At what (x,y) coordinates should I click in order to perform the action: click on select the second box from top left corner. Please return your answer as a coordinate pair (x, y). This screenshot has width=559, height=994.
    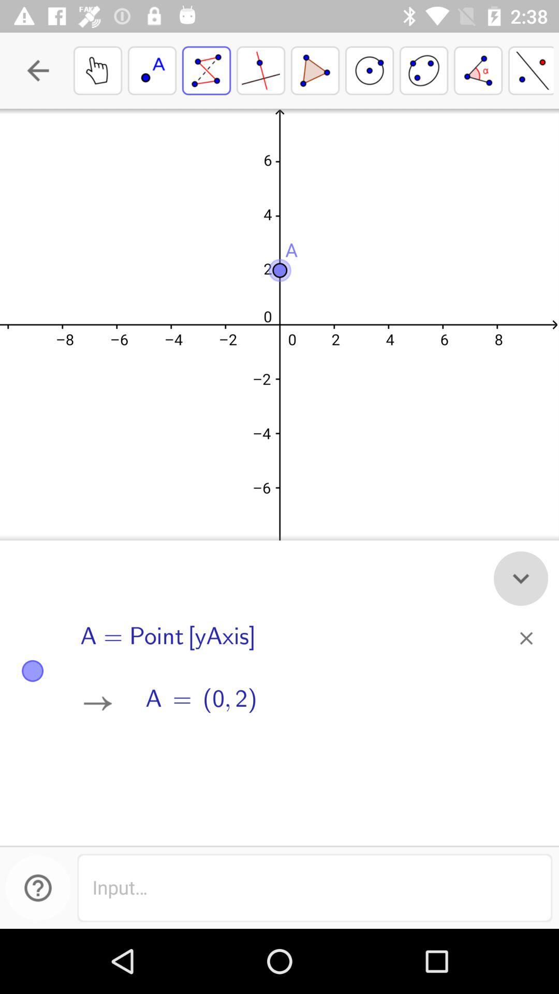
    Looking at the image, I should click on (152, 70).